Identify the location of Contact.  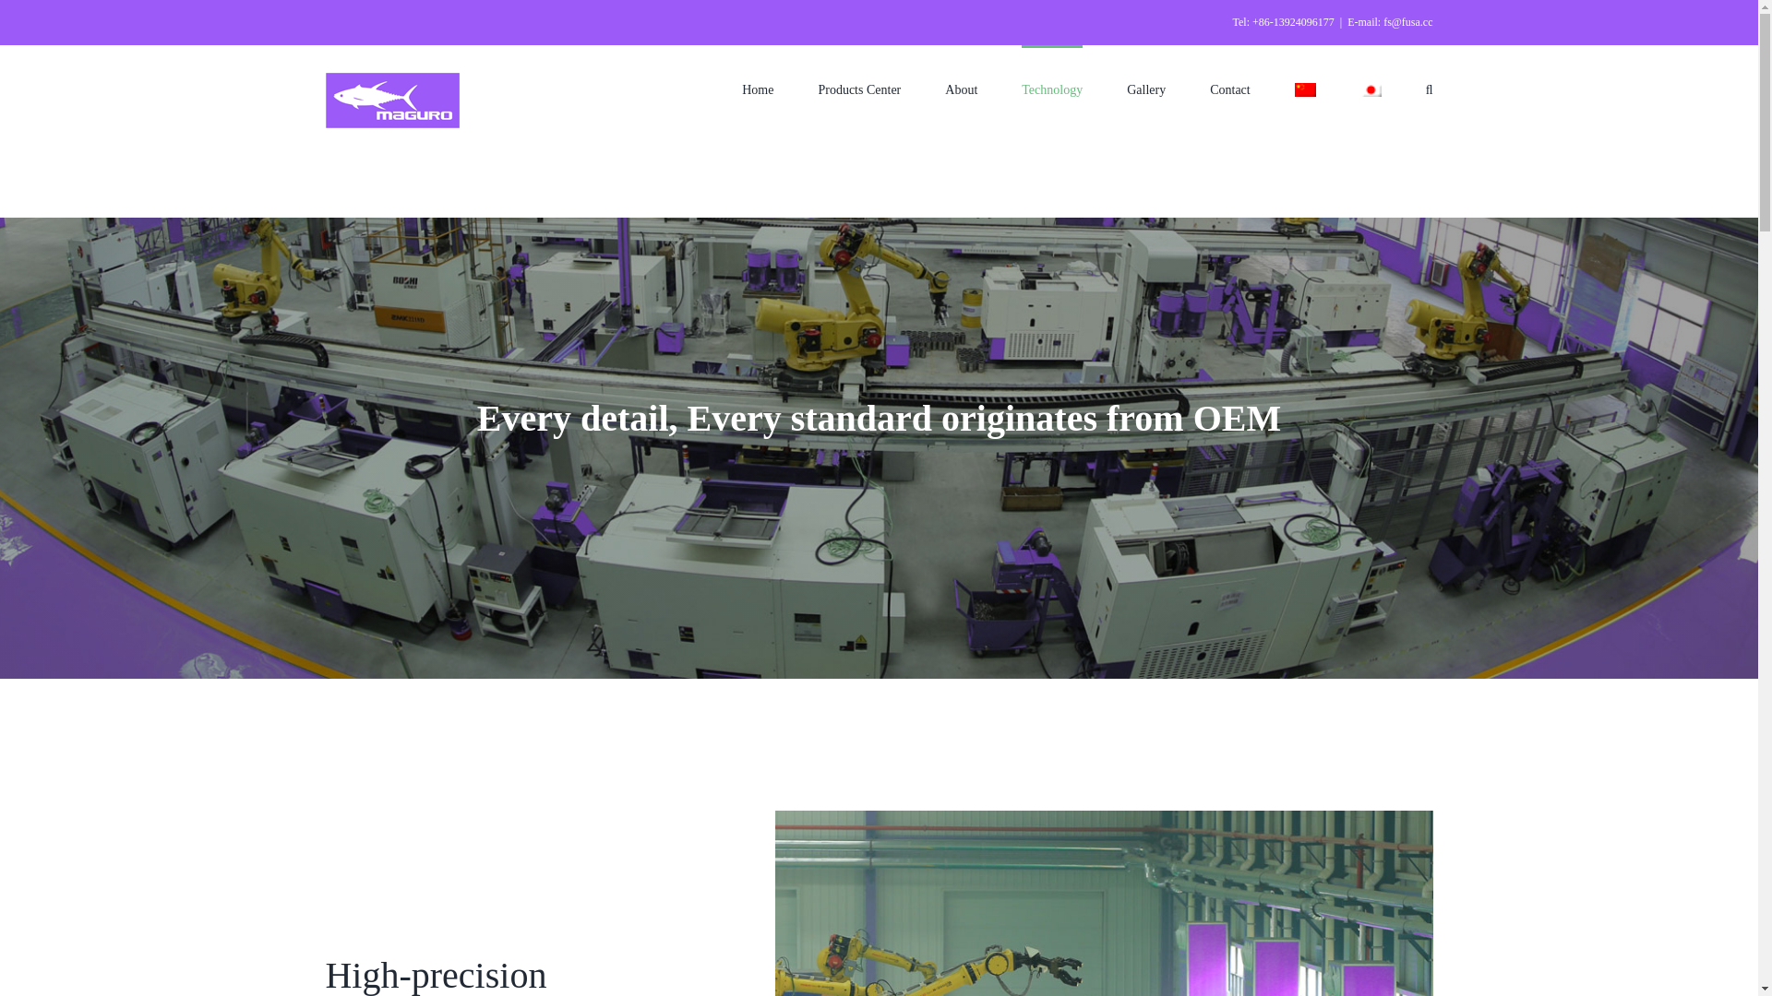
(1230, 88).